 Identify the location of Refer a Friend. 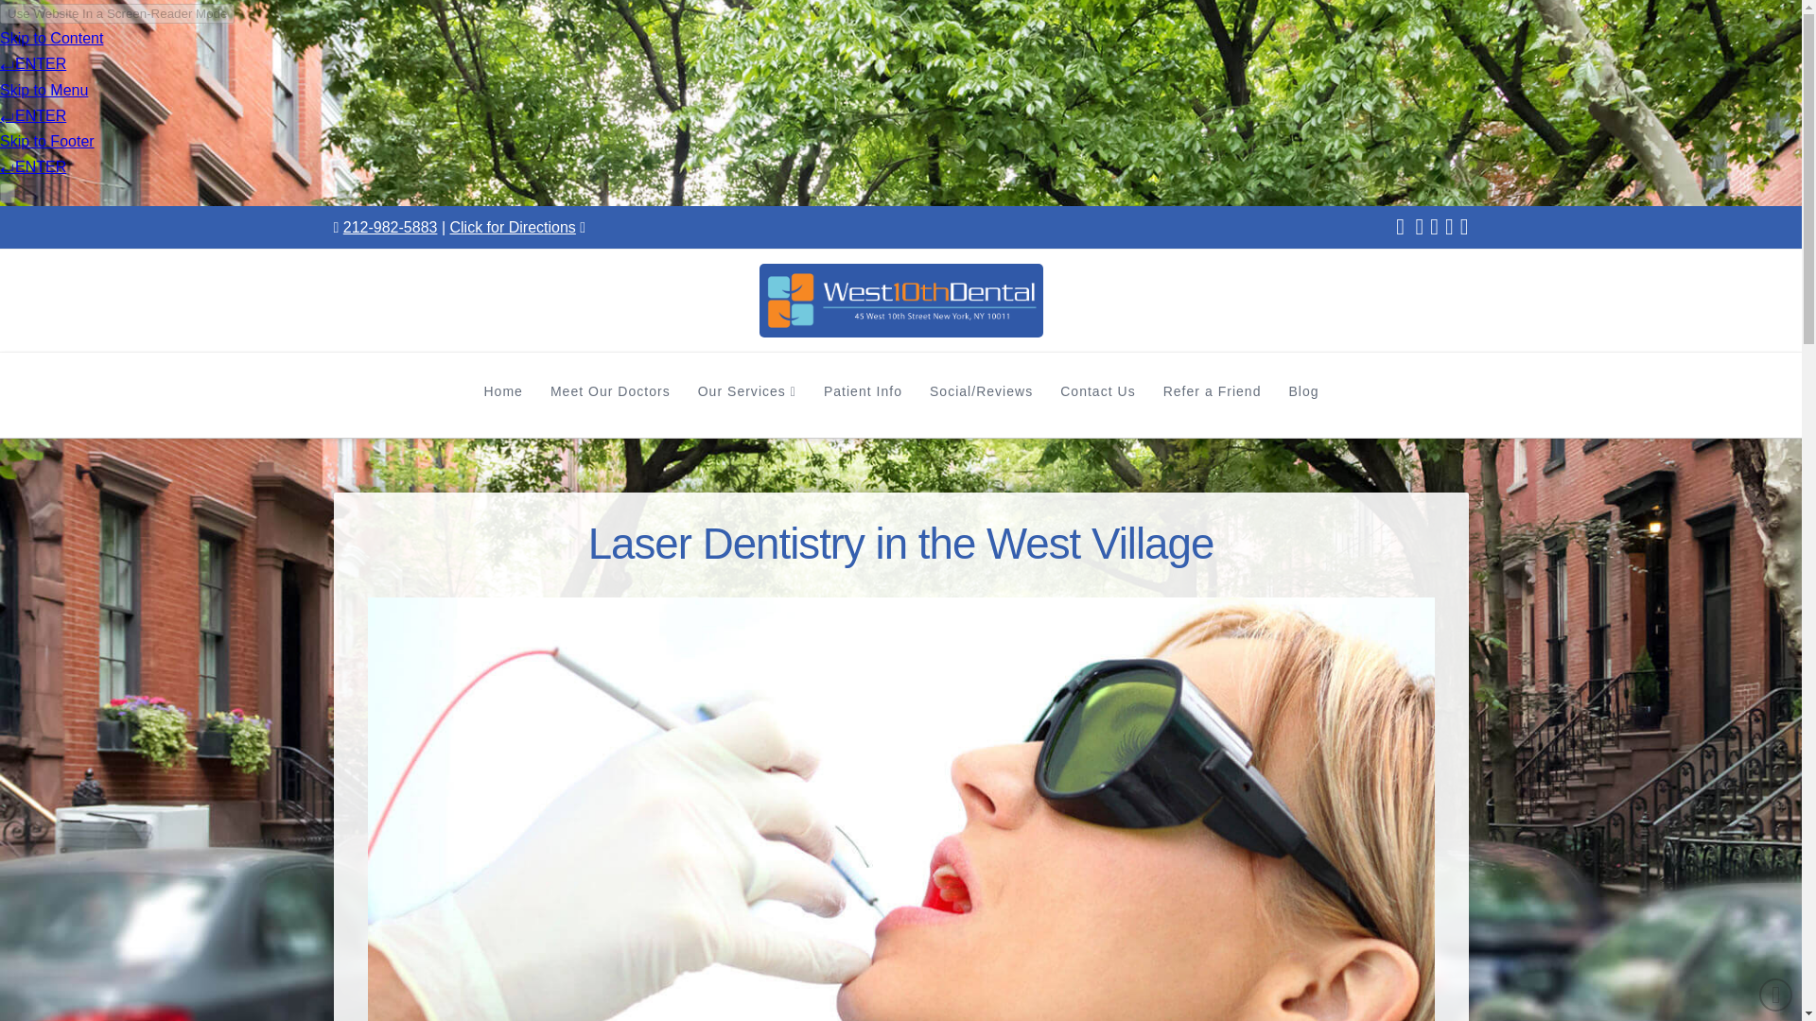
(1212, 395).